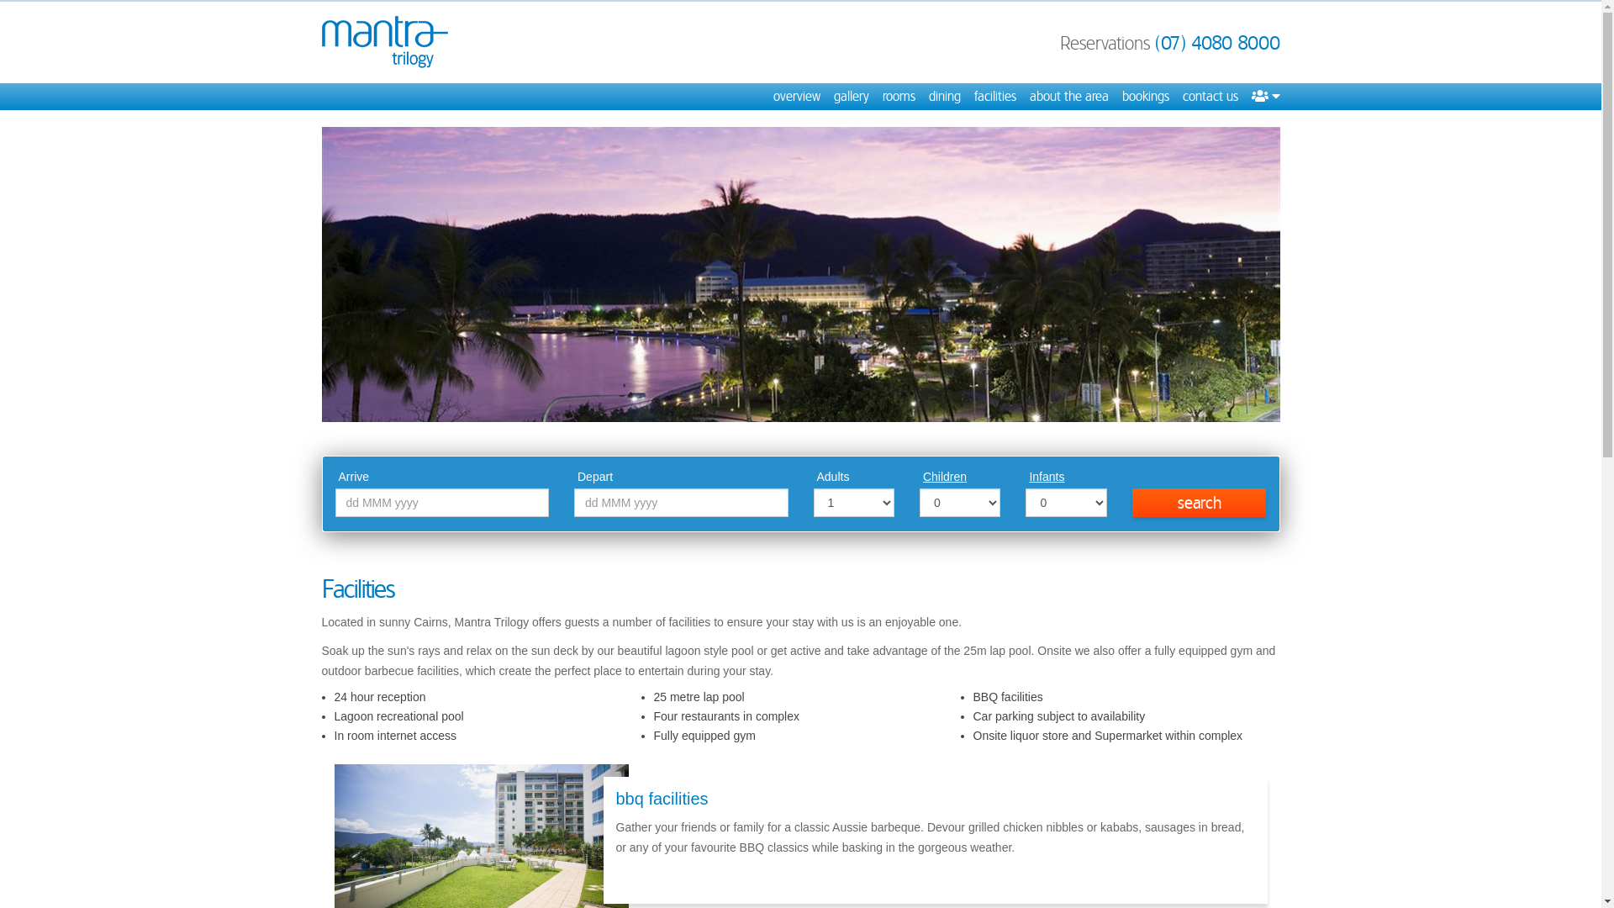 This screenshot has height=908, width=1614. I want to click on dining, so click(944, 97).